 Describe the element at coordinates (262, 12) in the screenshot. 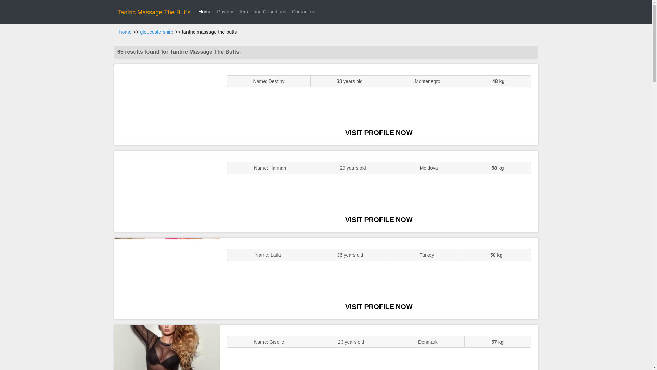

I see `Terms and Conditions` at that location.